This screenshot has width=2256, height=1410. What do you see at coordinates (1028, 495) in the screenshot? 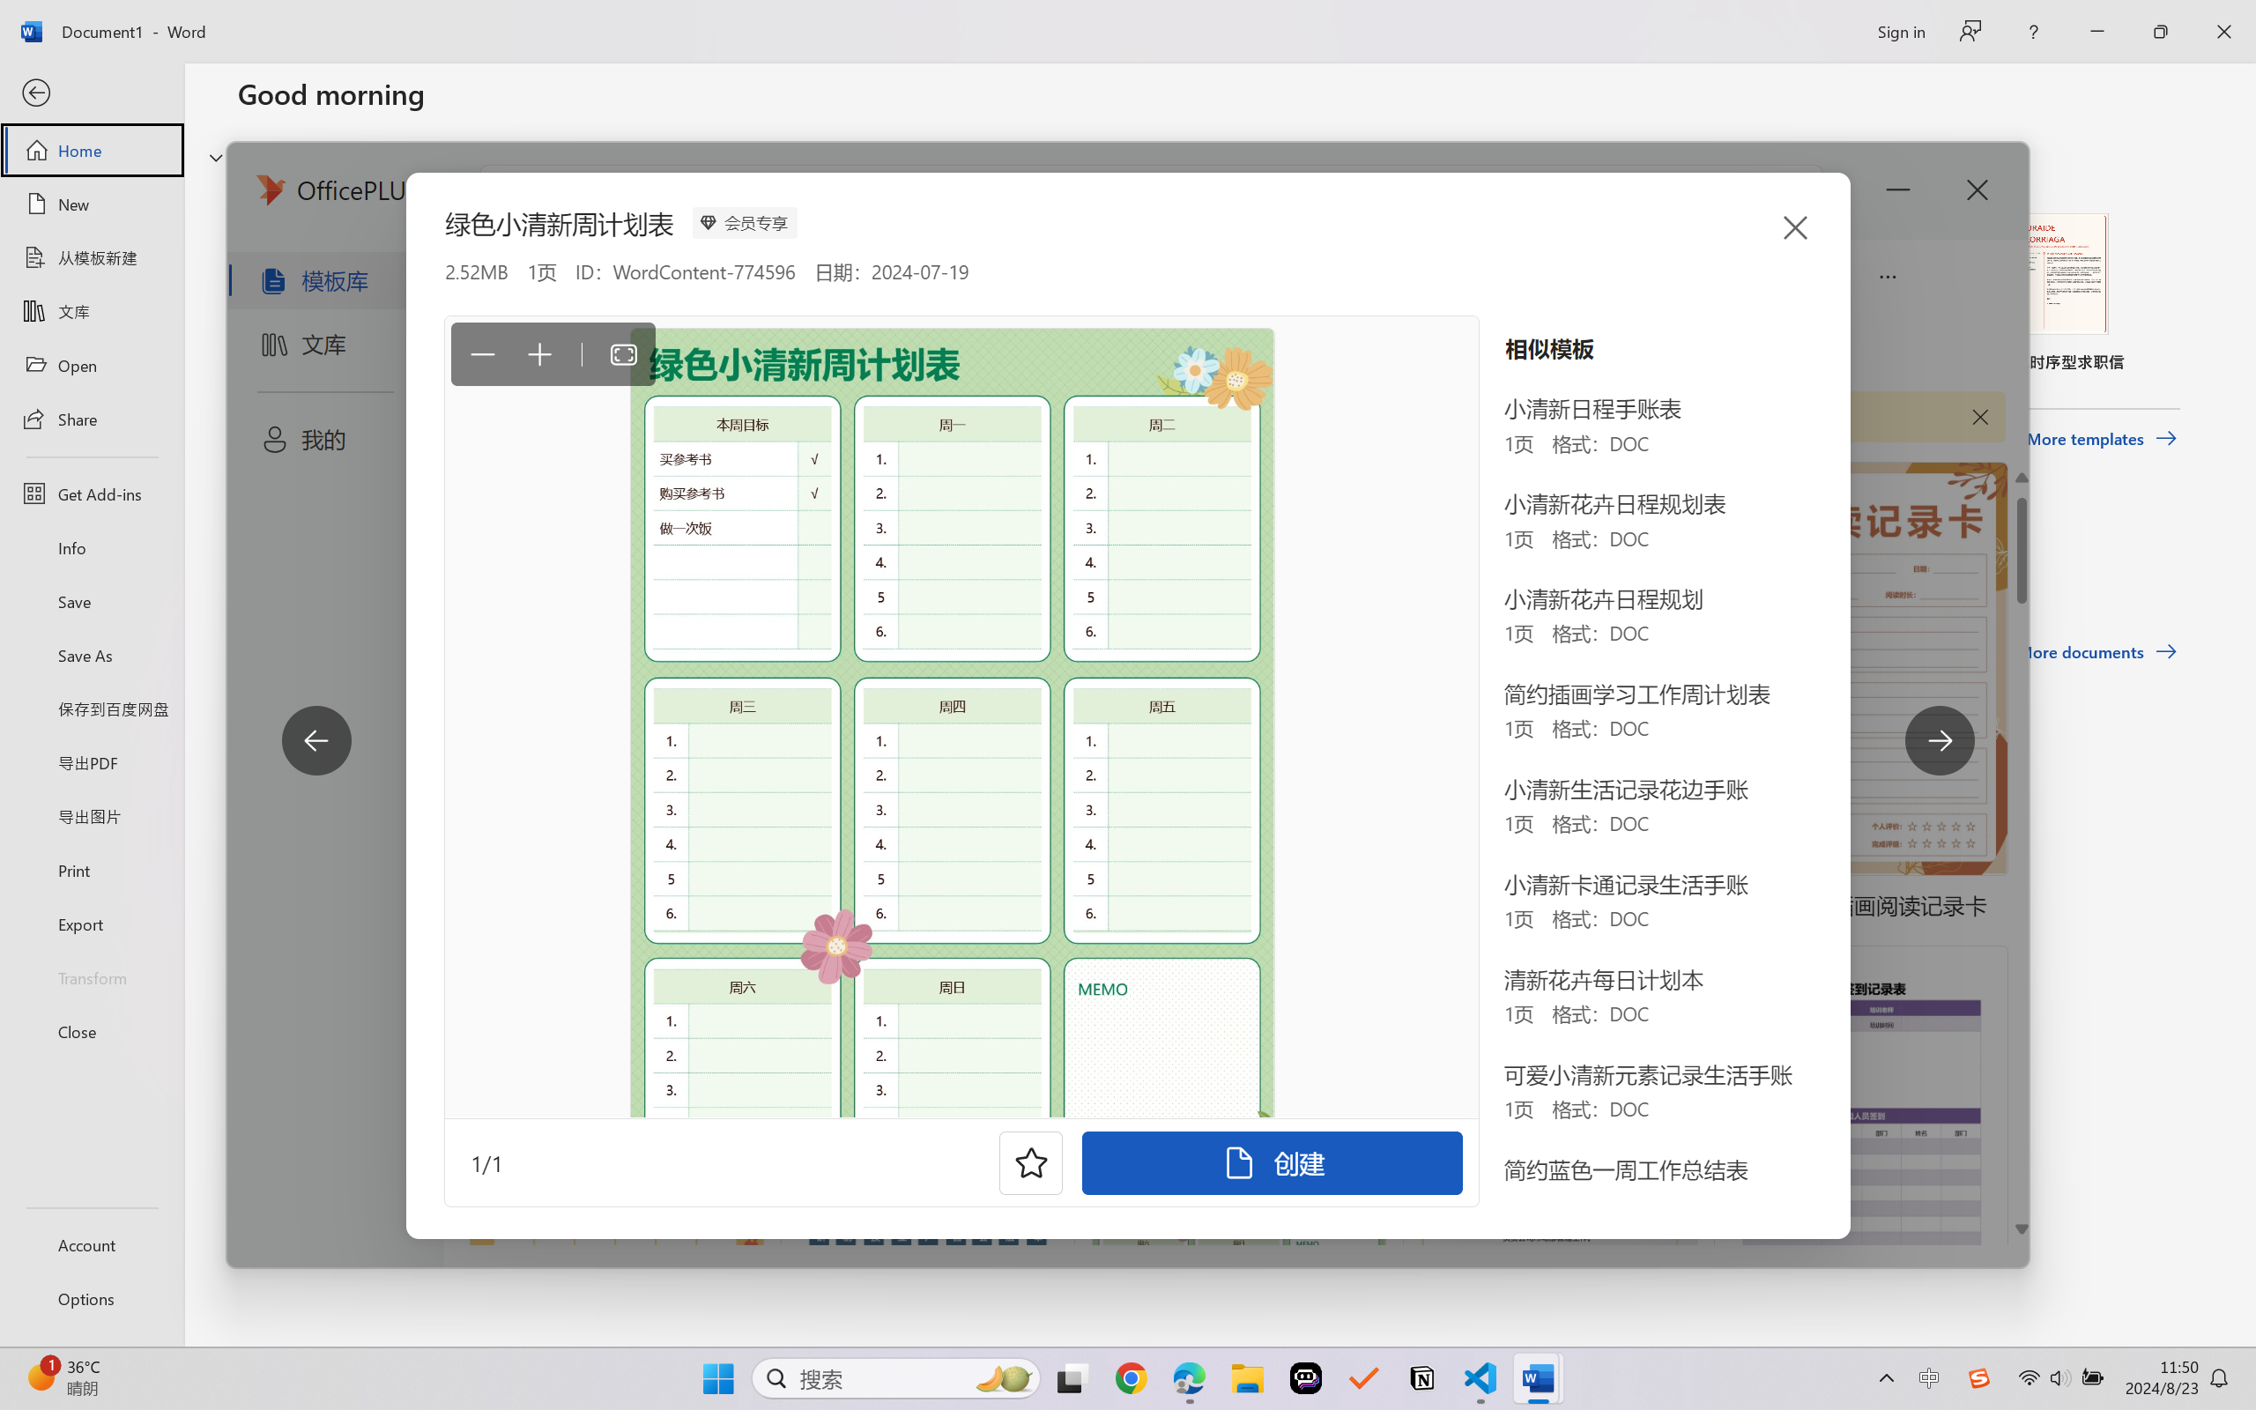
I see `Chrome Web Store` at bounding box center [1028, 495].